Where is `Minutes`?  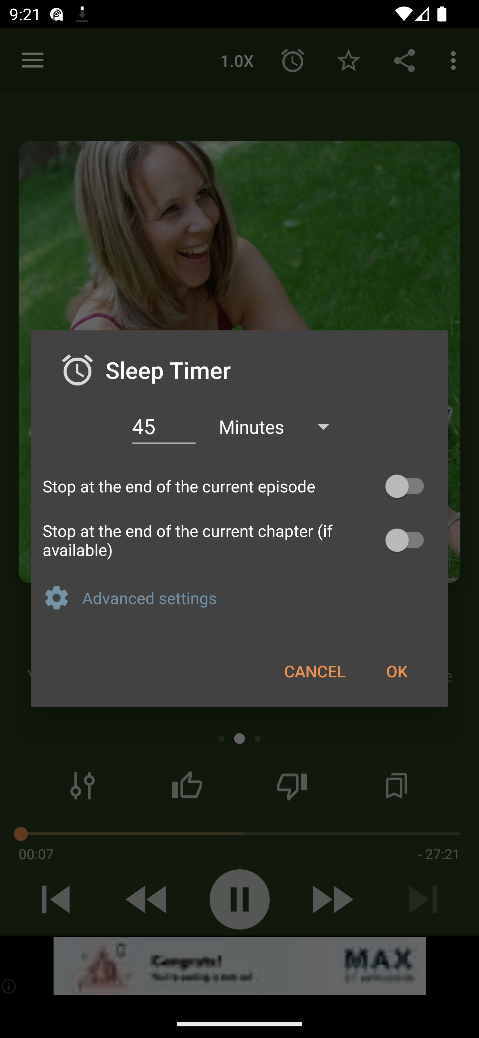 Minutes is located at coordinates (280, 426).